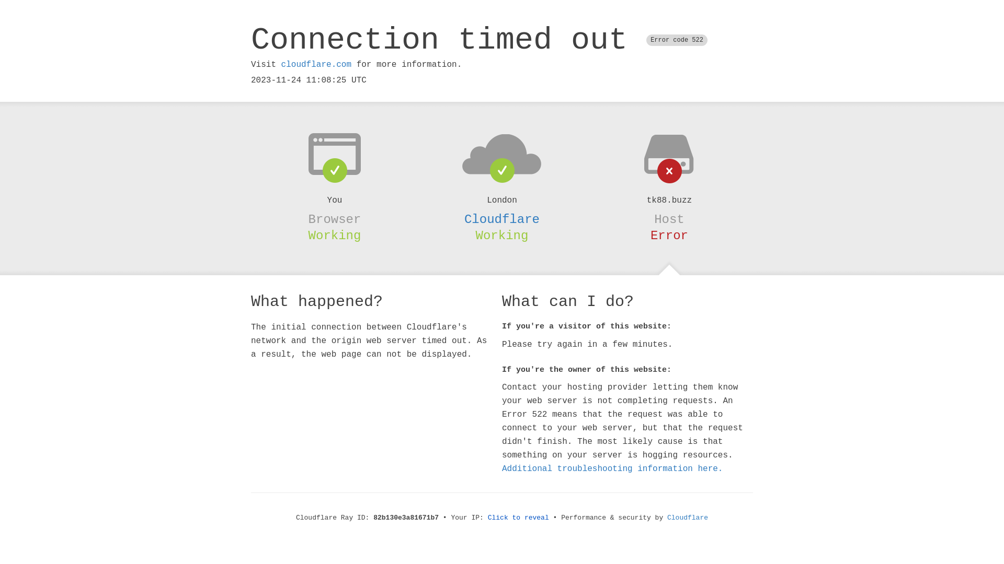  Describe the element at coordinates (316, 65) in the screenshot. I see `cloudflare.com` at that location.